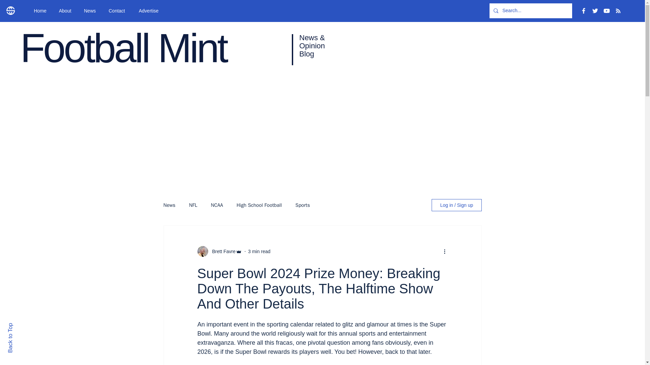  I want to click on News, so click(91, 11).